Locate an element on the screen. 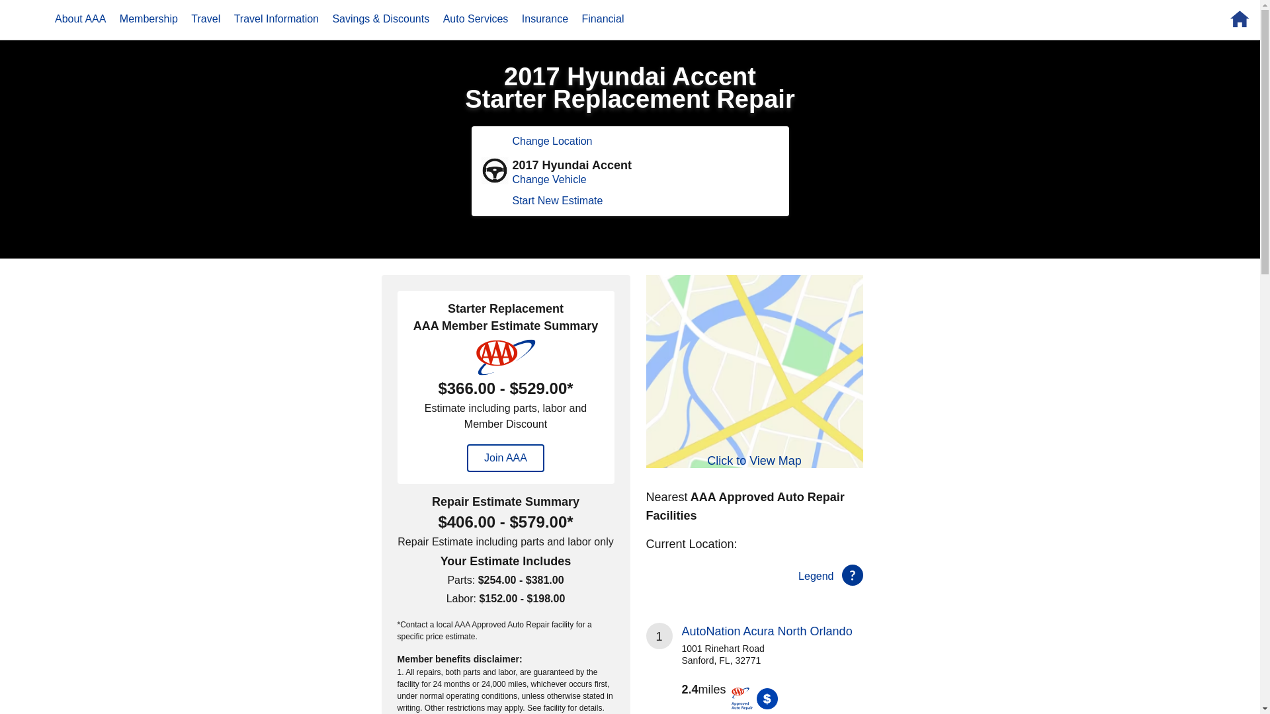  Membership is located at coordinates (148, 19).